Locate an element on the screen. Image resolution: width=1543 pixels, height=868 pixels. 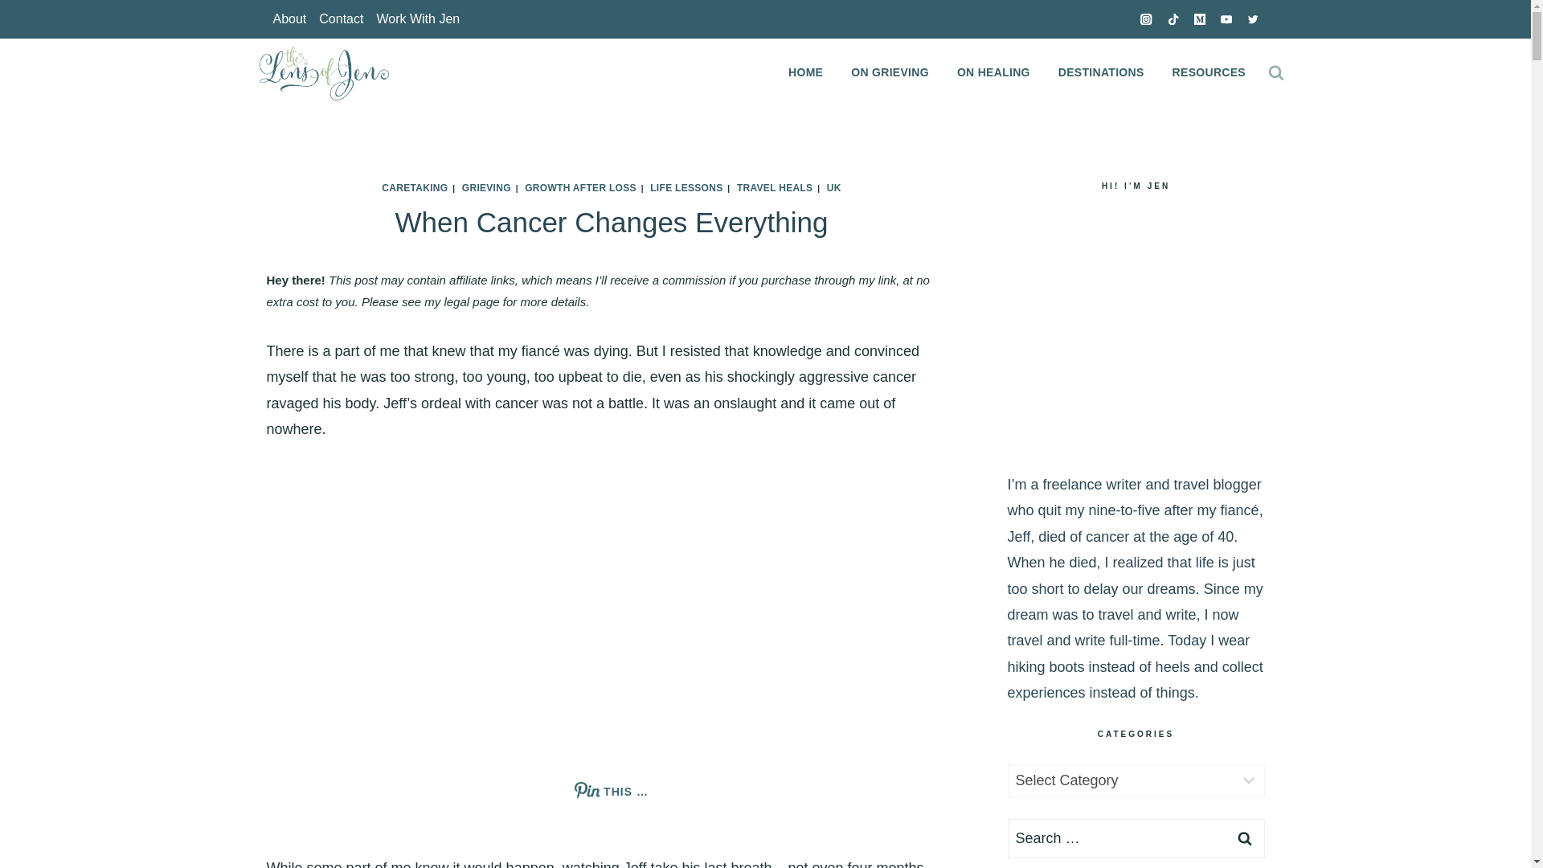
Contact is located at coordinates (341, 19).